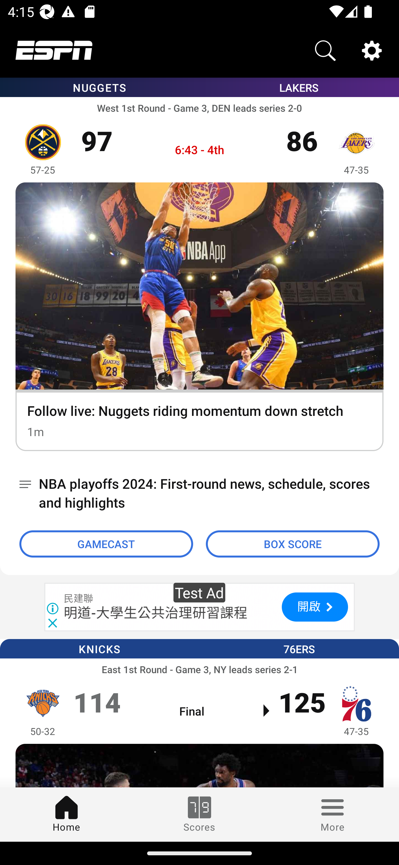  I want to click on More, so click(332, 814).